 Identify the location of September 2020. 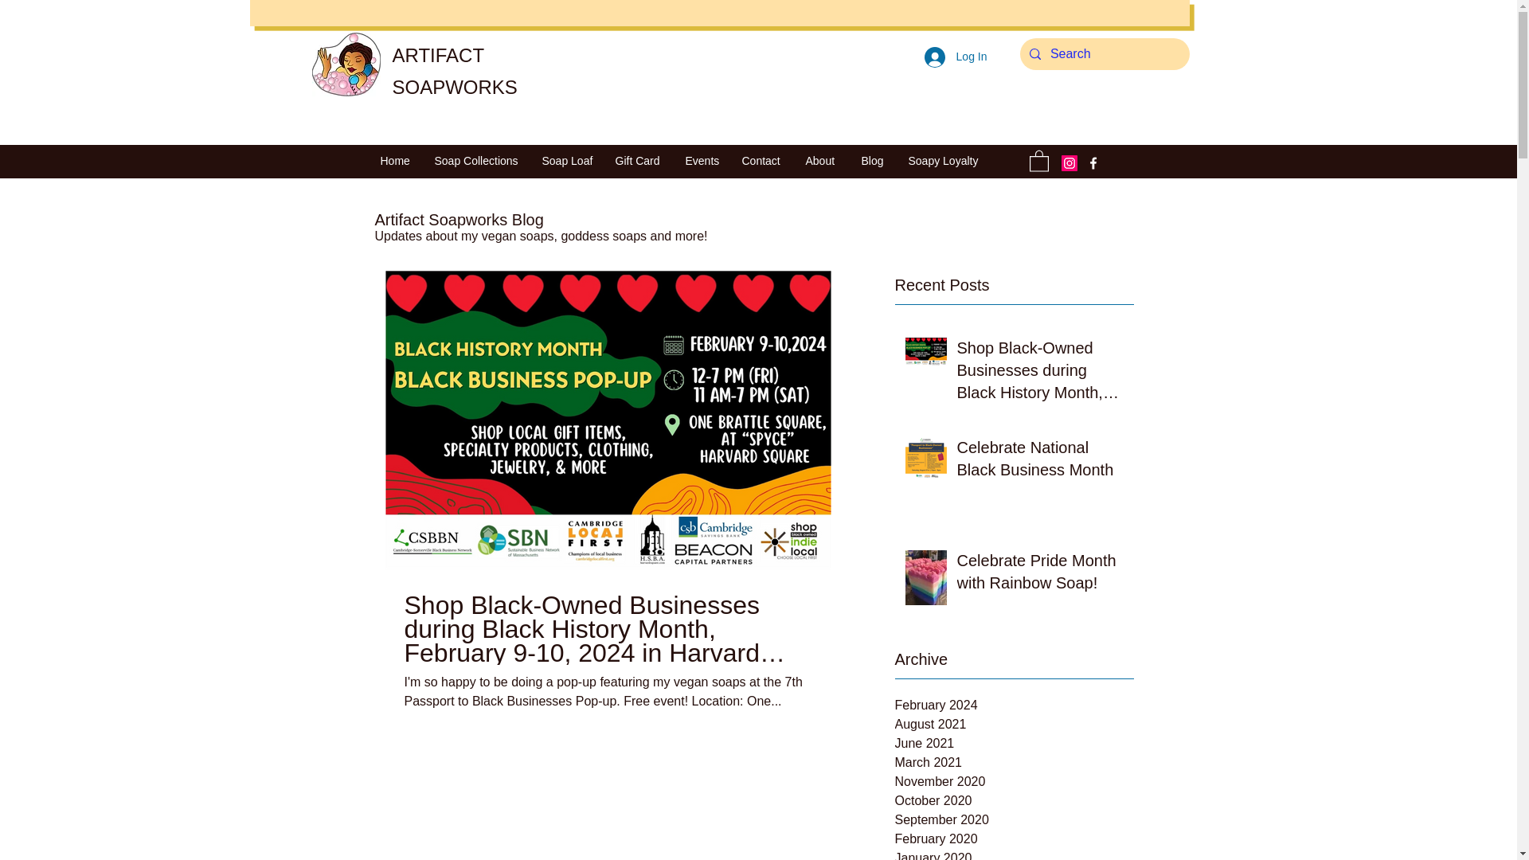
(1015, 820).